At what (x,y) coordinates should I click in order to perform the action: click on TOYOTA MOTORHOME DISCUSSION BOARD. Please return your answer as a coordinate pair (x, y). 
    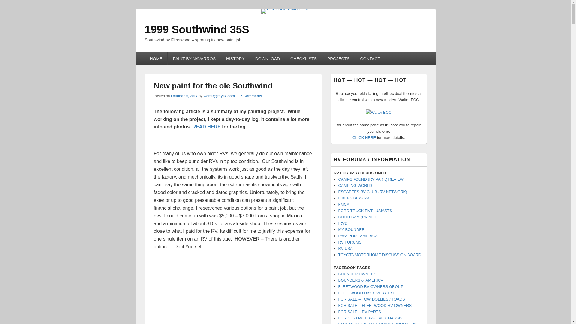
    Looking at the image, I should click on (380, 255).